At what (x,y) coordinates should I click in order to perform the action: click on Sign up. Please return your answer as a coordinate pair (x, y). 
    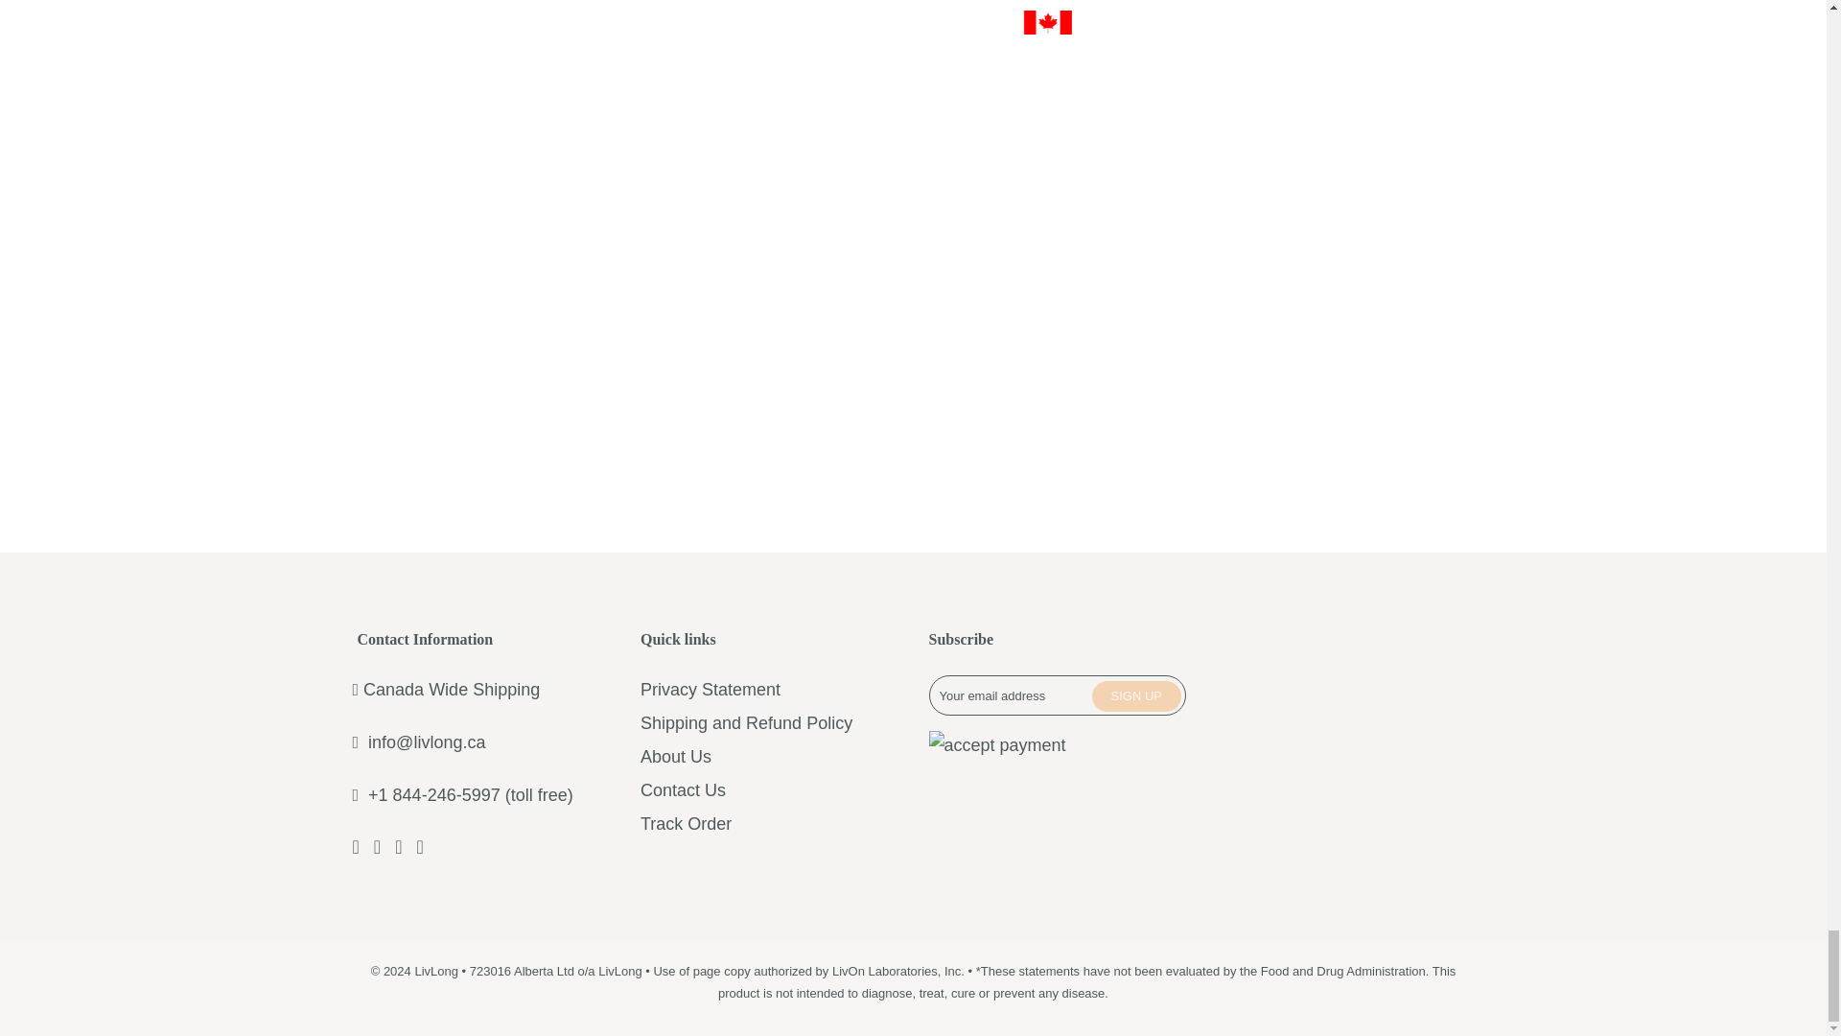
    Looking at the image, I should click on (1136, 695).